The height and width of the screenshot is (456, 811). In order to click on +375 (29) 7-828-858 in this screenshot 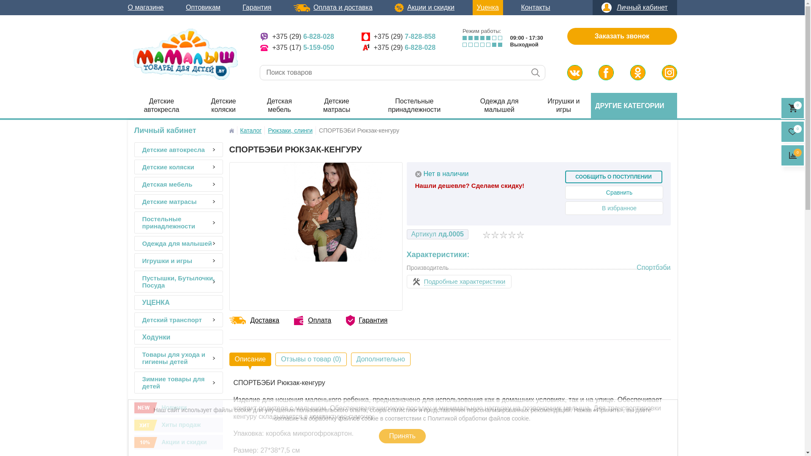, I will do `click(398, 37)`.